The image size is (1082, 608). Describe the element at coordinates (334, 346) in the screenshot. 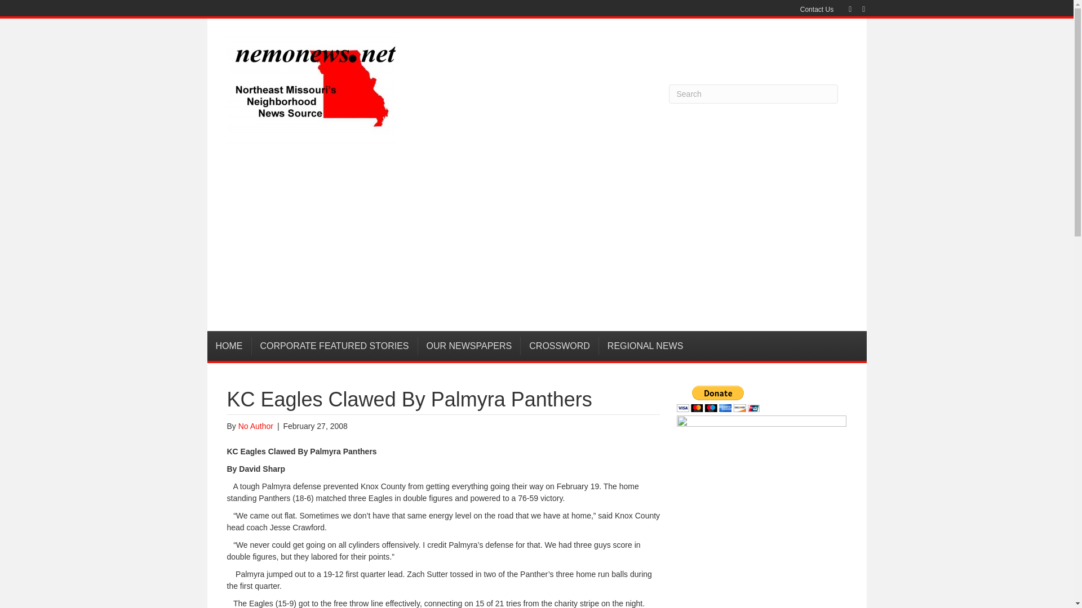

I see `CORPORATE FEATURED STORIES` at that location.